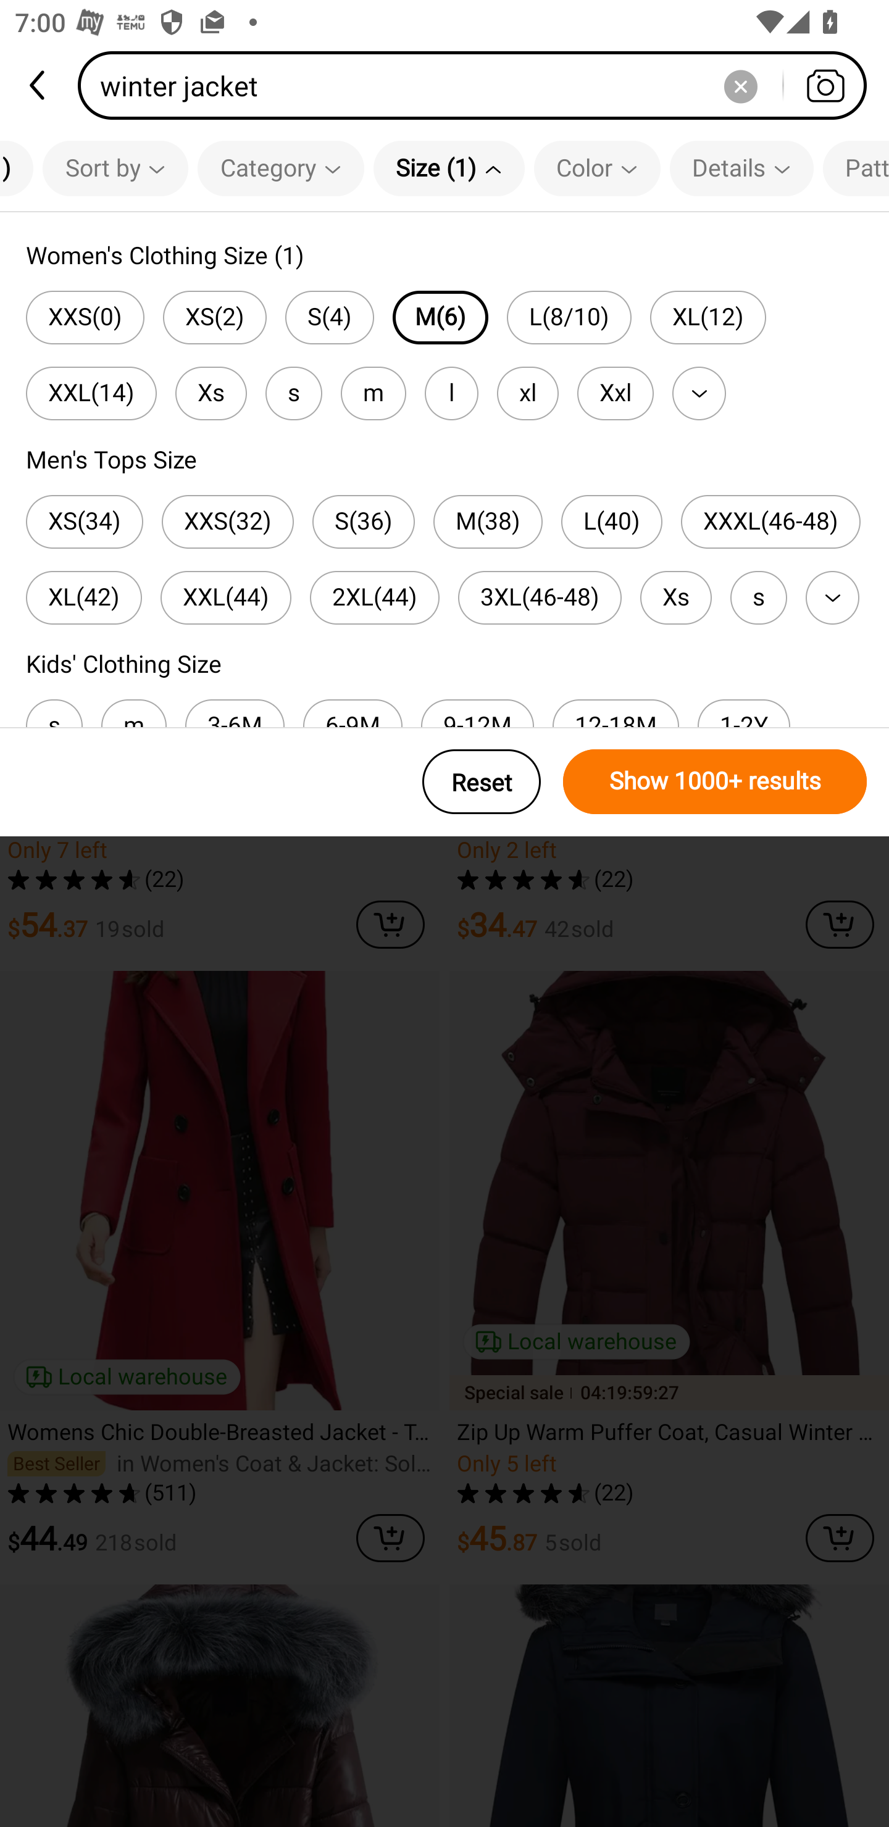 The image size is (889, 1827). What do you see at coordinates (373, 393) in the screenshot?
I see `m` at bounding box center [373, 393].